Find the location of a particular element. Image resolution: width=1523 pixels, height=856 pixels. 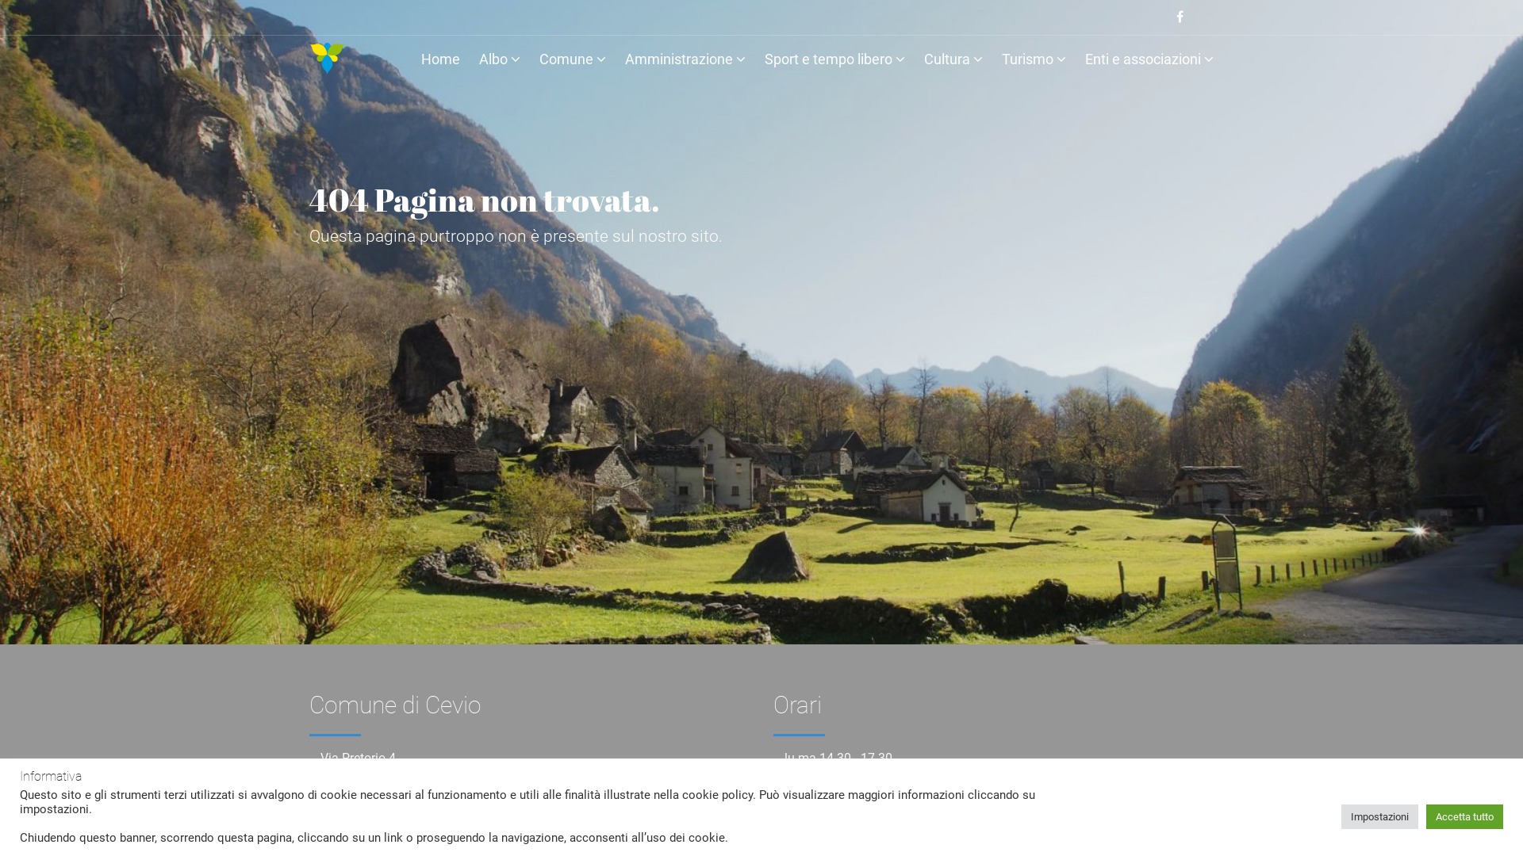

Comune is located at coordinates (573, 62).